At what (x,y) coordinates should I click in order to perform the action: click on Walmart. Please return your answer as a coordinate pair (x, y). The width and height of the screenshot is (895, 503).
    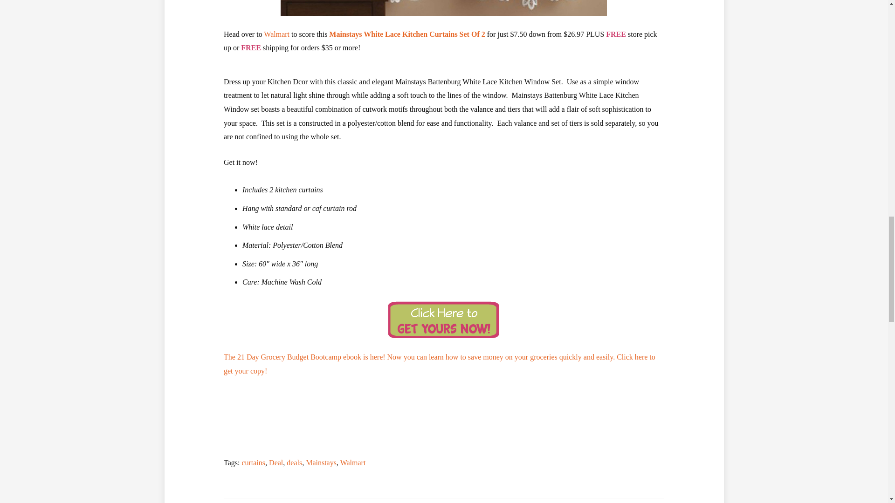
    Looking at the image, I should click on (276, 34).